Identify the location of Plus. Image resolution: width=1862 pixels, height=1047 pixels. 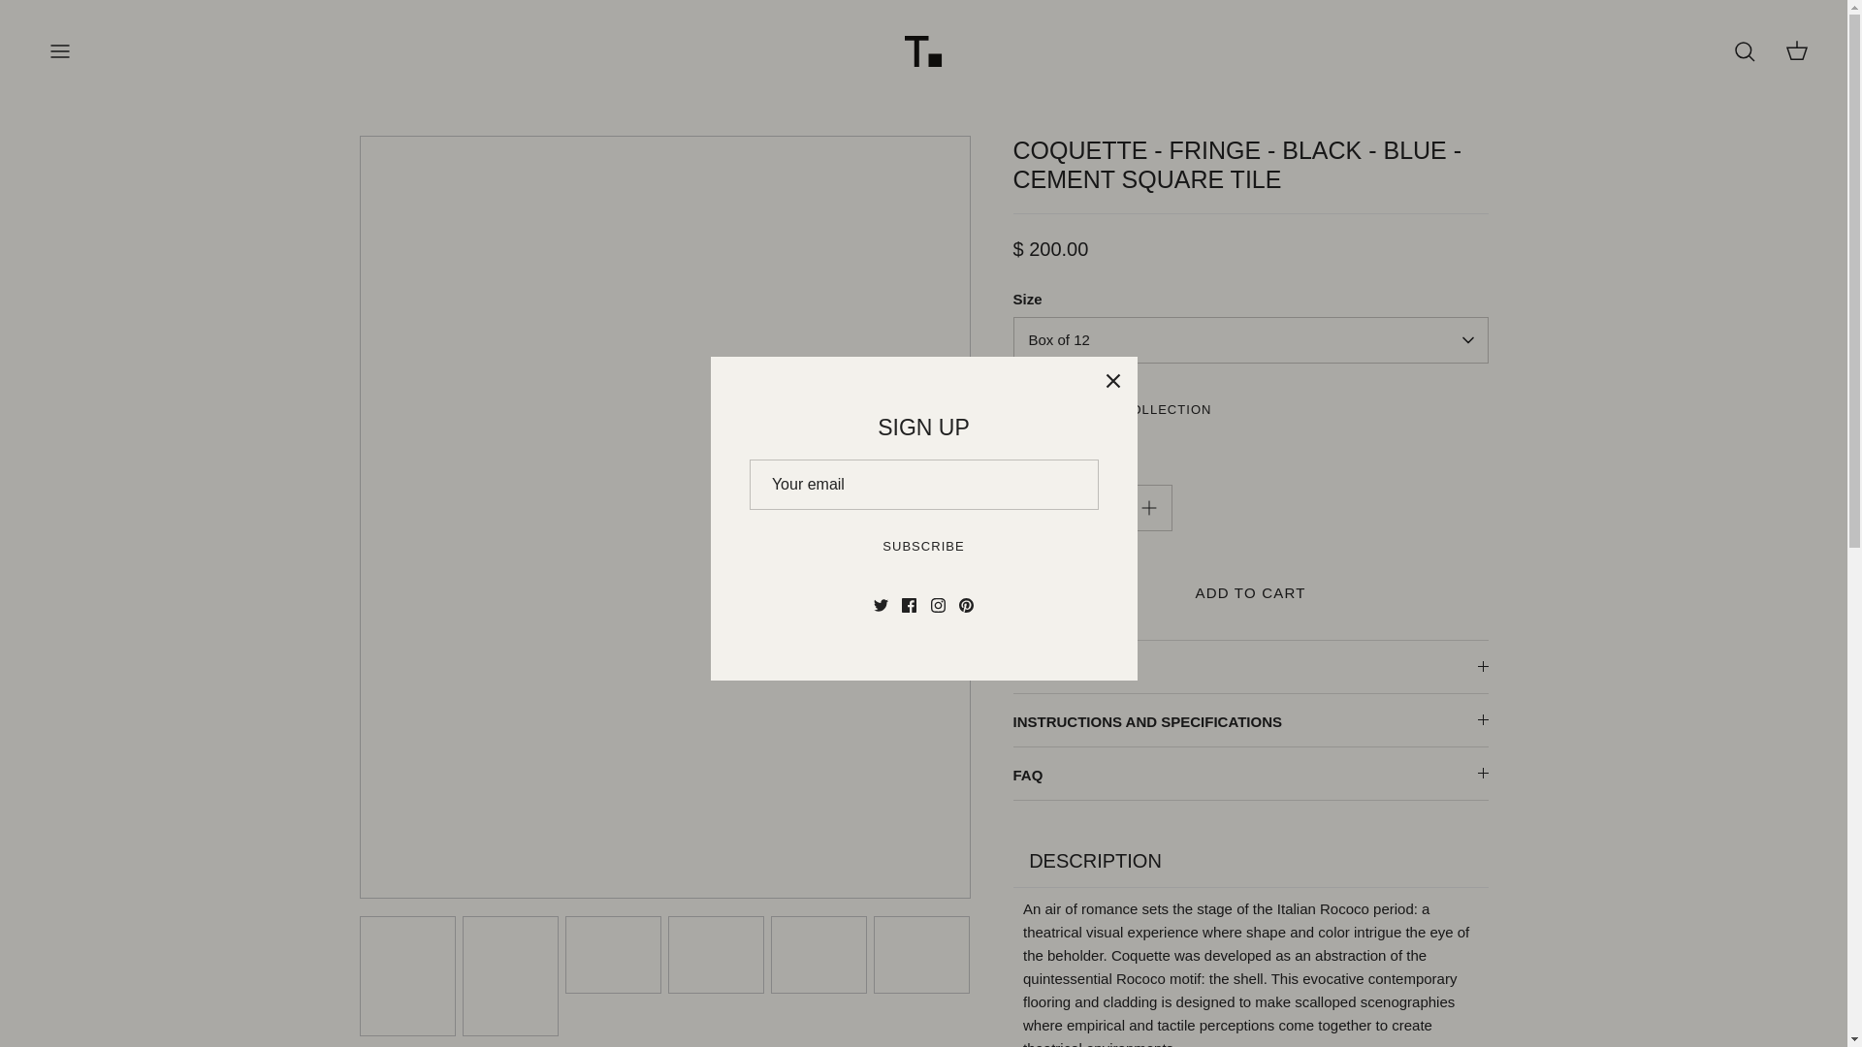
(1148, 507).